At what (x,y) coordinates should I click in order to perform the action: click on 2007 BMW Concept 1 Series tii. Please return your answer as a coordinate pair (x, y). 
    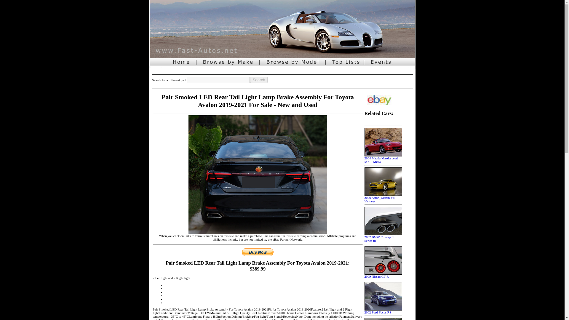
    Looking at the image, I should click on (383, 237).